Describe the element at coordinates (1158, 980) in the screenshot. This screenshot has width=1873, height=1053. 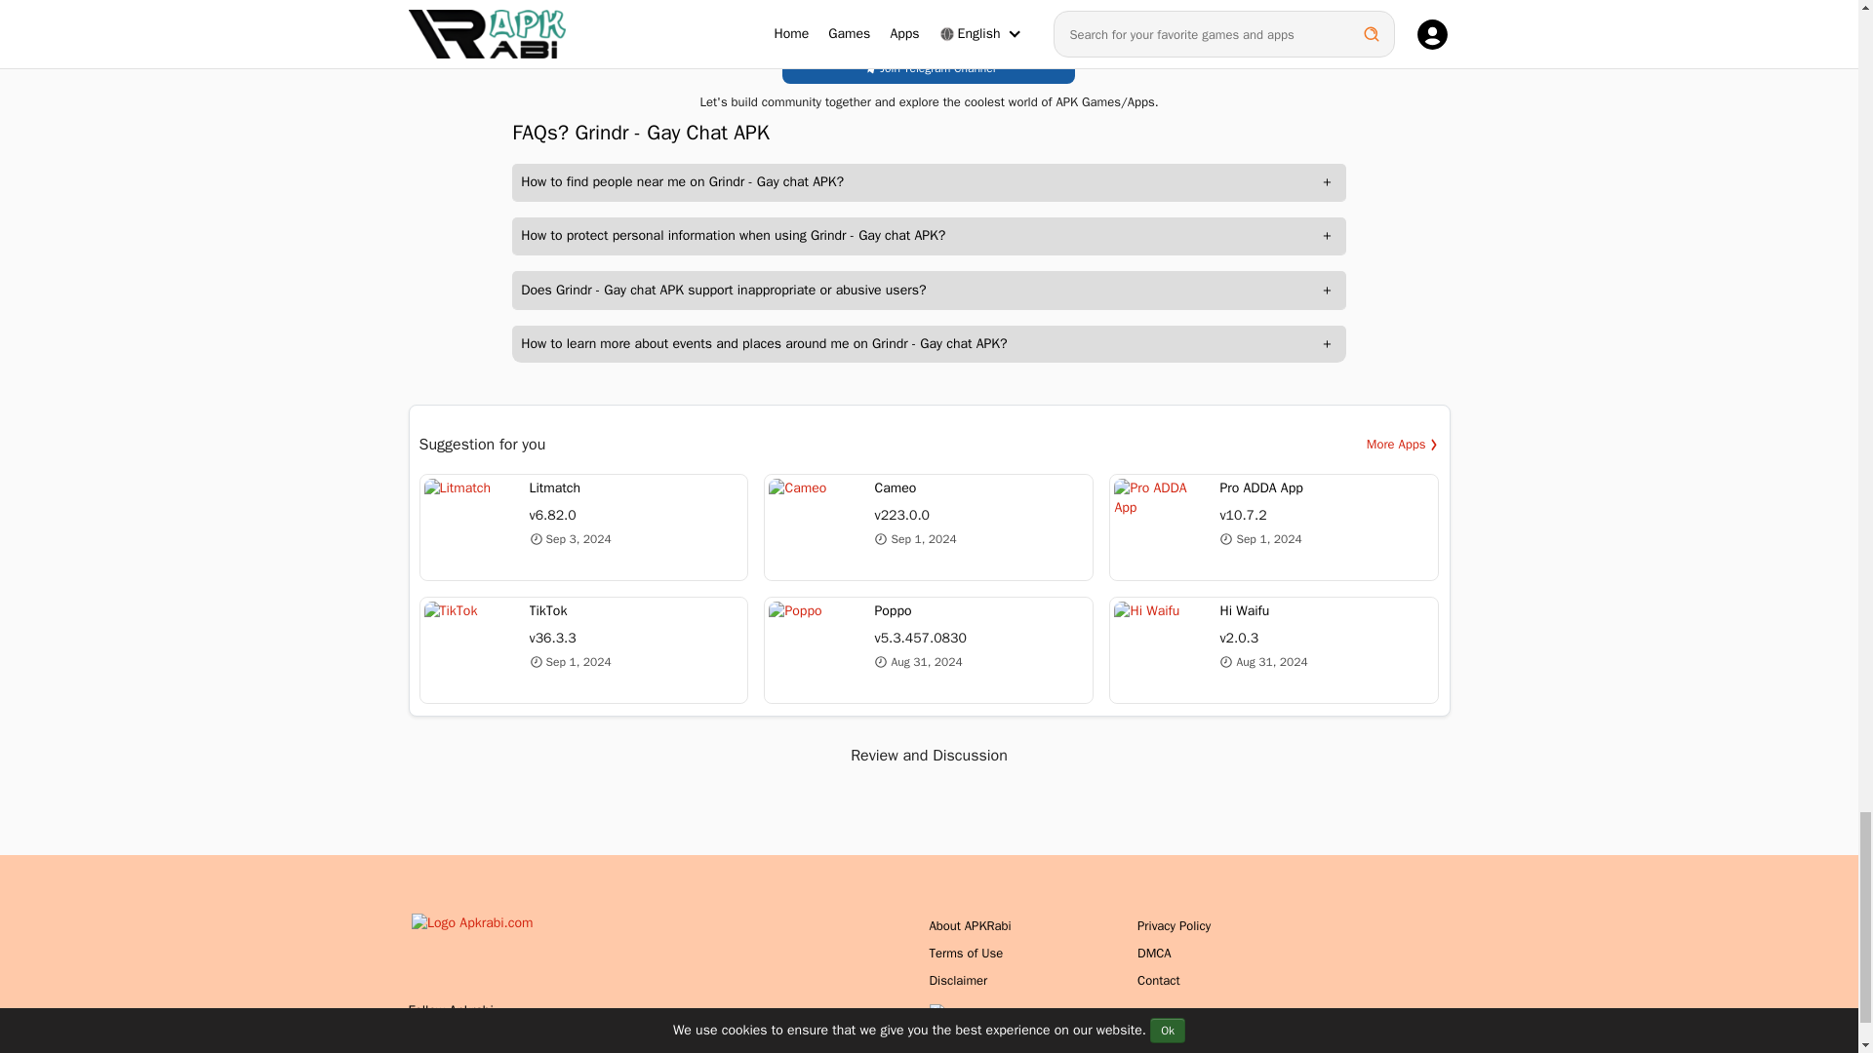
I see `Contact` at that location.